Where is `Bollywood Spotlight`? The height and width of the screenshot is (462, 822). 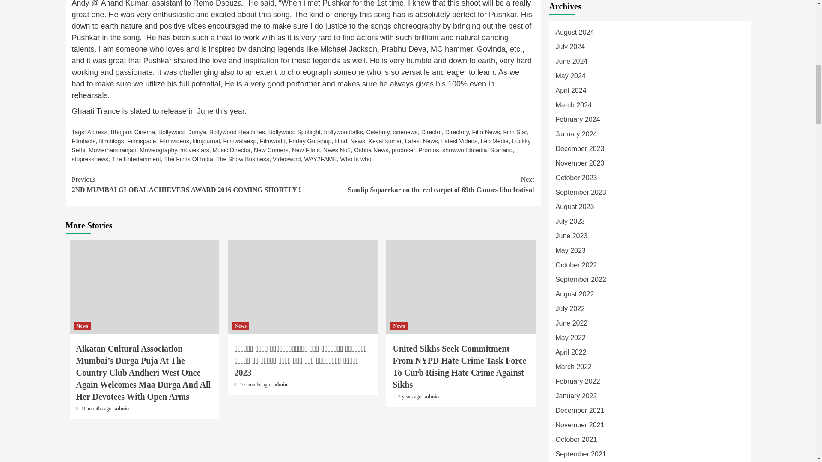
Bollywood Spotlight is located at coordinates (295, 132).